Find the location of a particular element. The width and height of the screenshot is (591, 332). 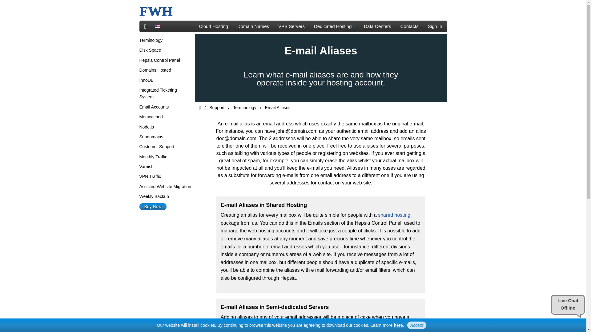

Node.js is located at coordinates (146, 127).